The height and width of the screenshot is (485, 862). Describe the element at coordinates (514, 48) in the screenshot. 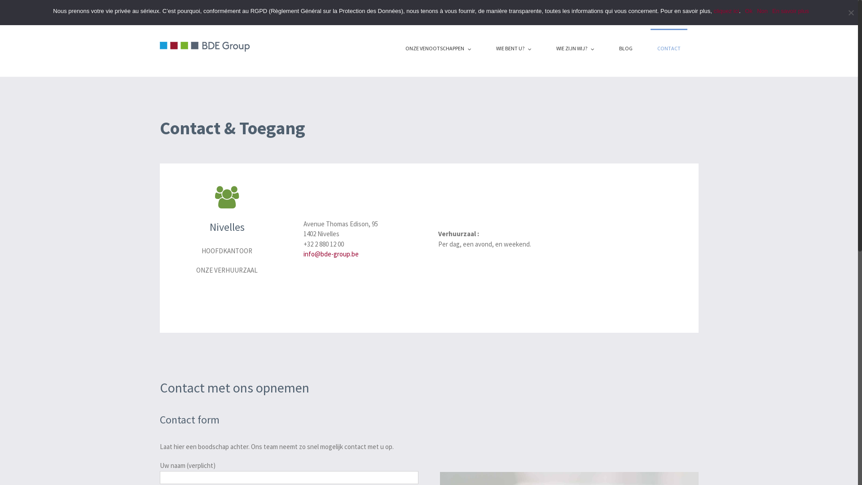

I see `WIE BENT U?` at that location.